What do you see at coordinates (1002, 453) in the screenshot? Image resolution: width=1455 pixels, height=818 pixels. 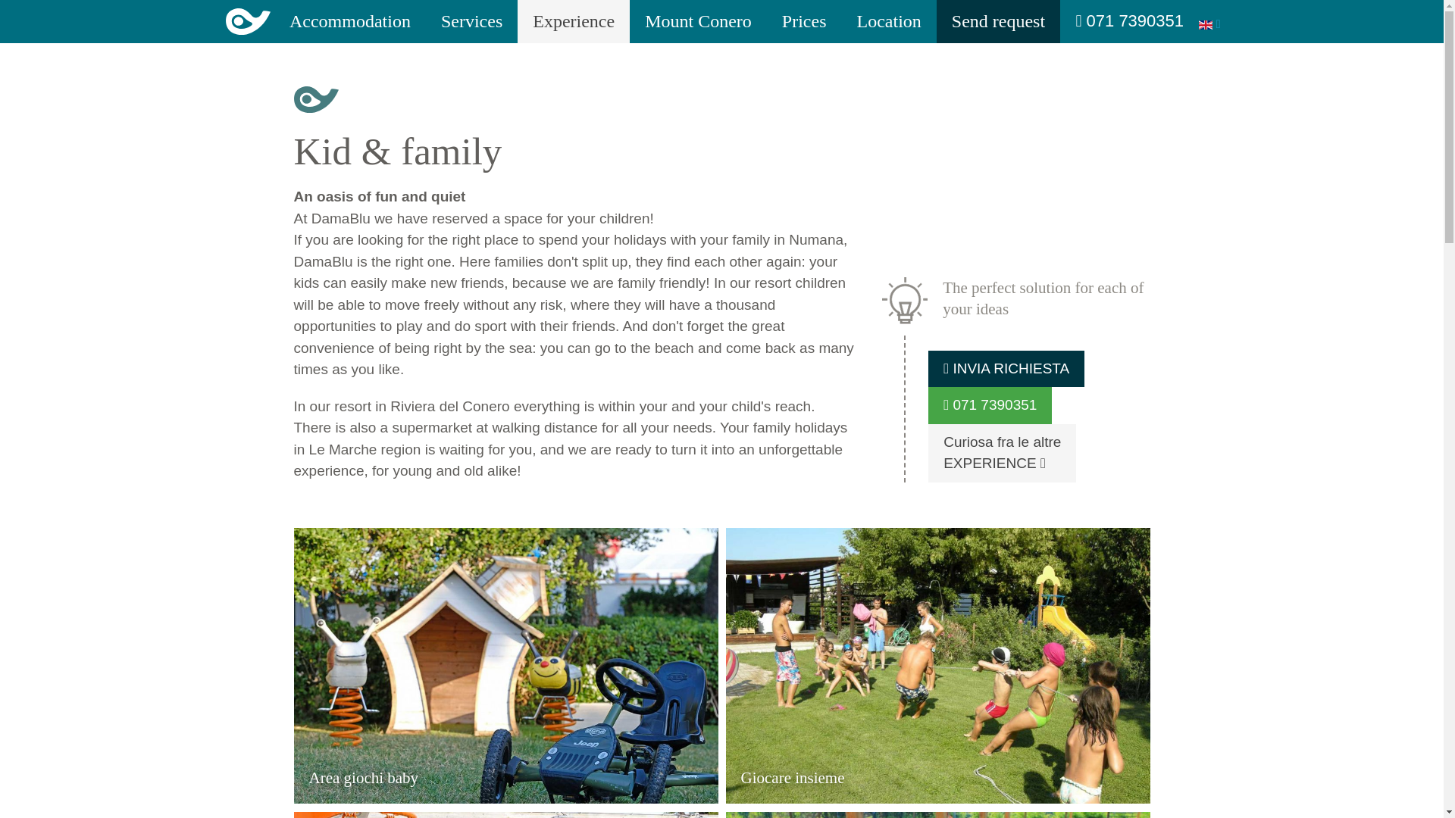 I see `Location` at bounding box center [1002, 453].